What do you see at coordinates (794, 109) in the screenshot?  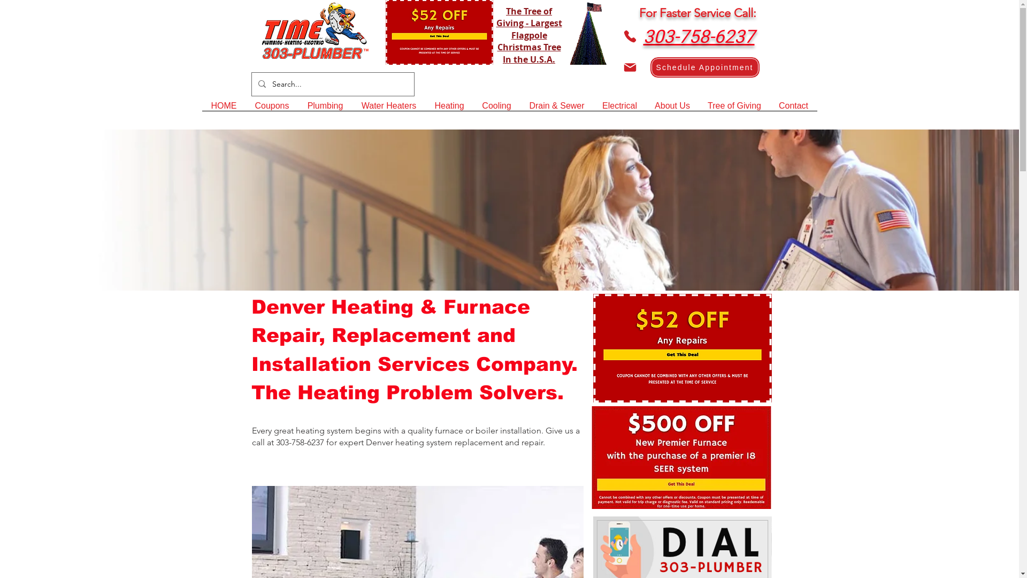 I see `Contact` at bounding box center [794, 109].